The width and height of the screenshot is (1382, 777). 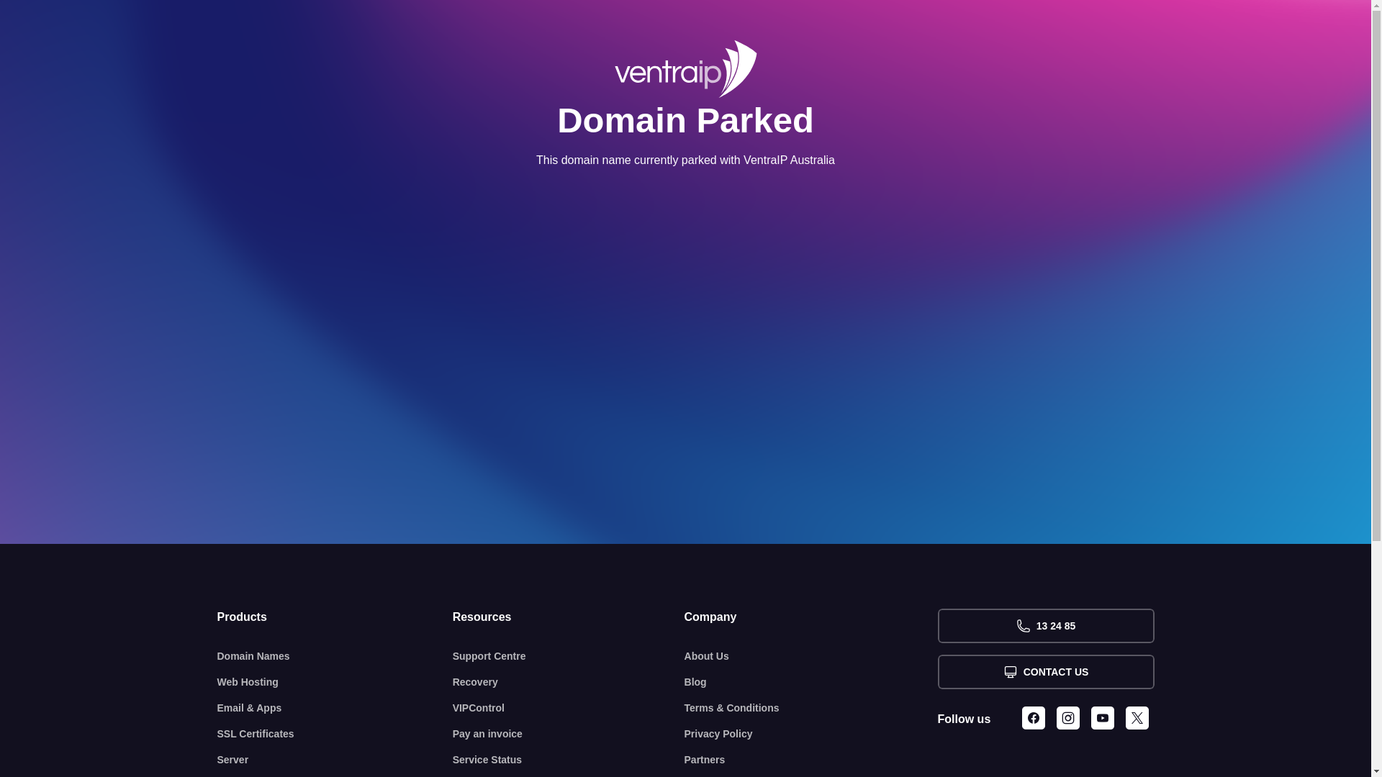 I want to click on Blog, so click(x=811, y=682).